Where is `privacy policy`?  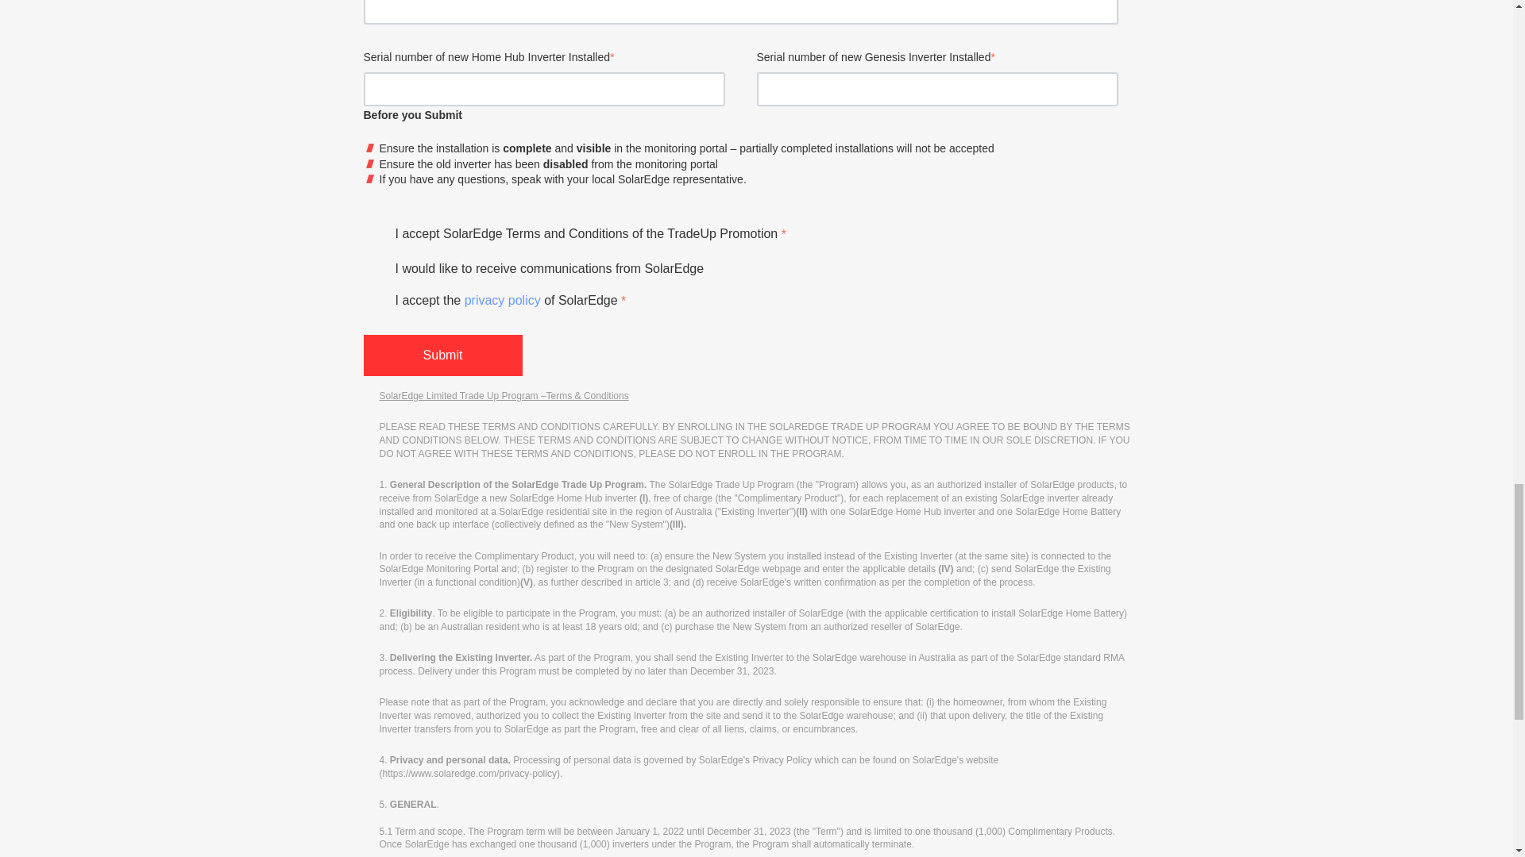 privacy policy is located at coordinates (503, 300).